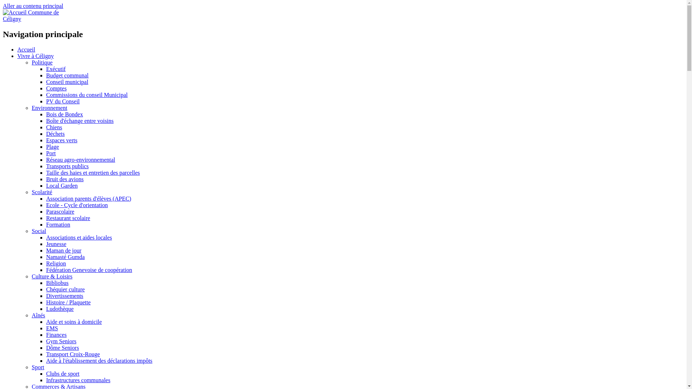 This screenshot has width=692, height=389. What do you see at coordinates (52, 328) in the screenshot?
I see `EMS` at bounding box center [52, 328].